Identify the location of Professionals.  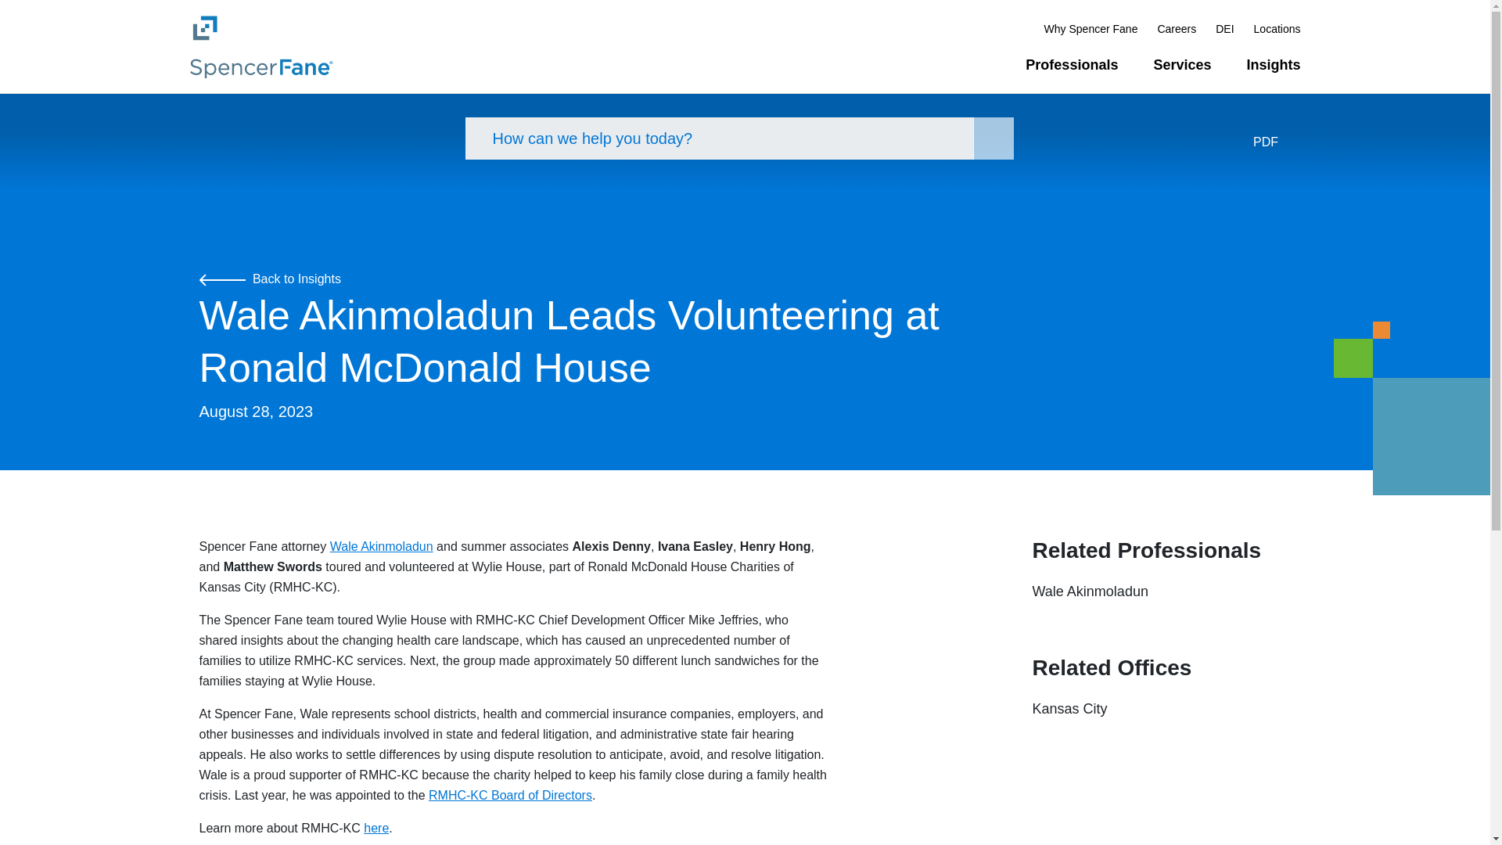
(1072, 65).